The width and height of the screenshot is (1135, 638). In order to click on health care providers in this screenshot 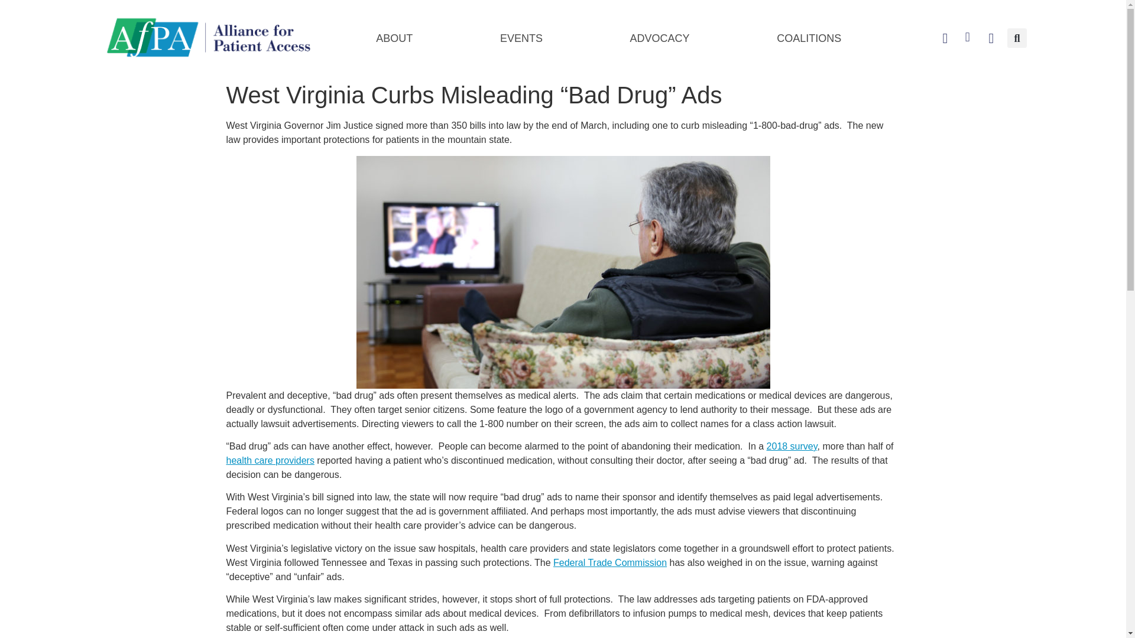, I will do `click(270, 461)`.